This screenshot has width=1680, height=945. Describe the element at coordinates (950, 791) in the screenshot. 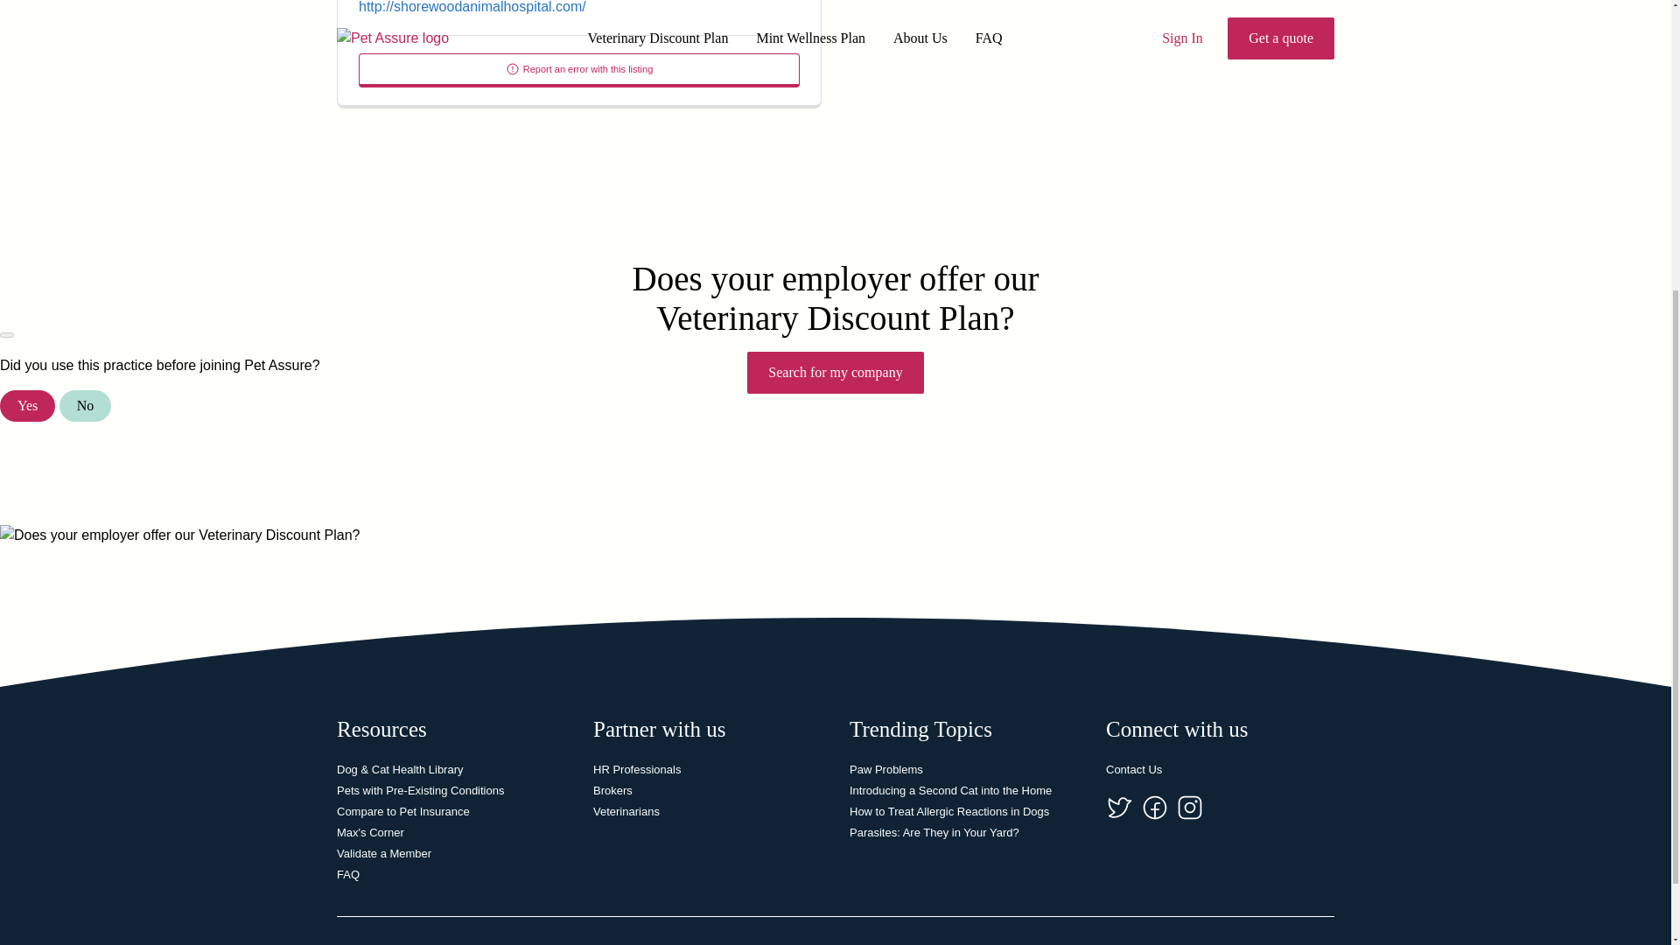

I see `Introducing a Second Cat into the Home` at that location.